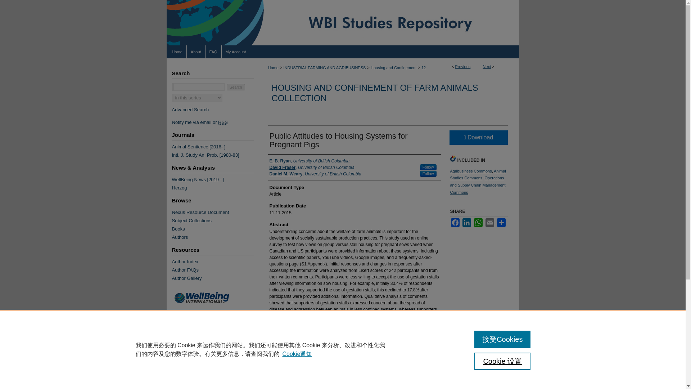  What do you see at coordinates (428, 167) in the screenshot?
I see `Follow David Fraser` at bounding box center [428, 167].